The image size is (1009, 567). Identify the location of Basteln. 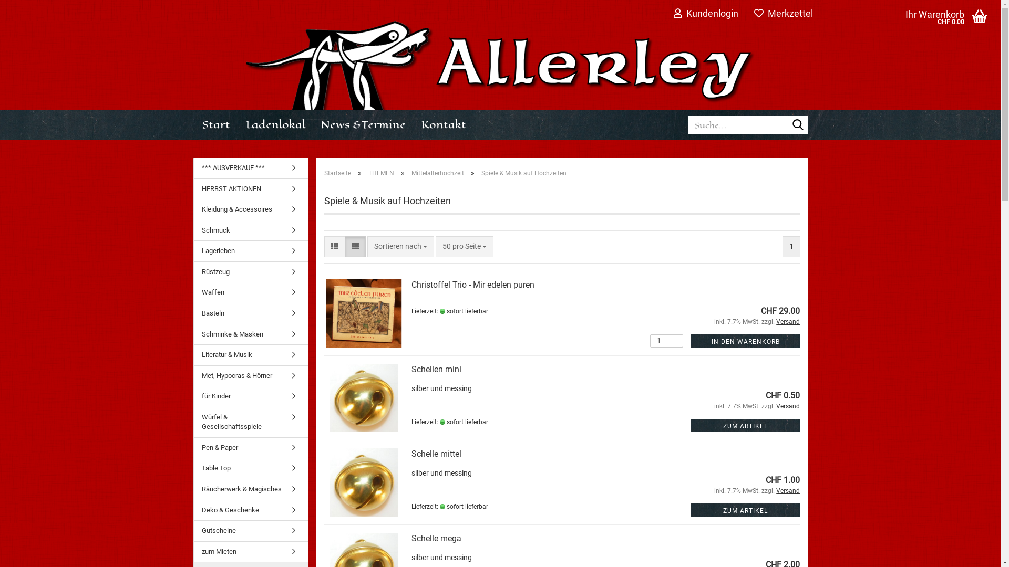
(250, 314).